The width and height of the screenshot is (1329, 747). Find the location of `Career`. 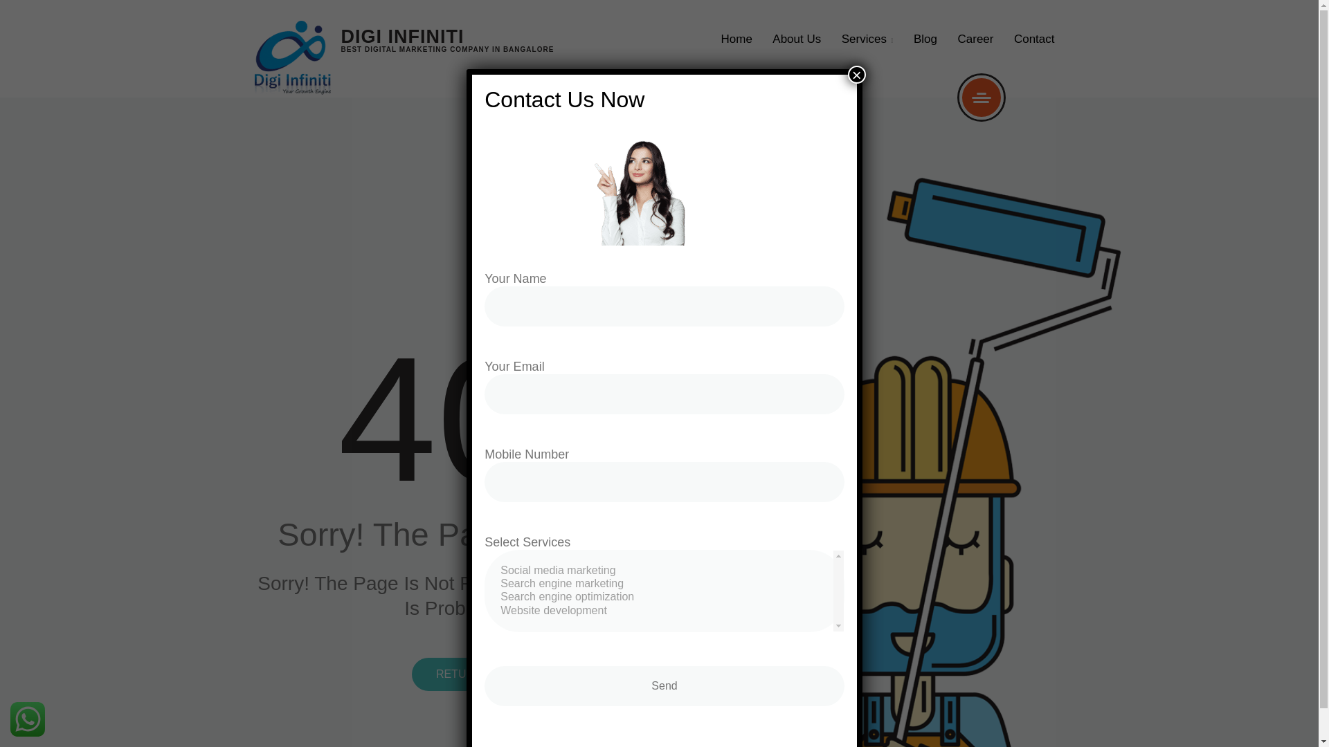

Career is located at coordinates (975, 39).